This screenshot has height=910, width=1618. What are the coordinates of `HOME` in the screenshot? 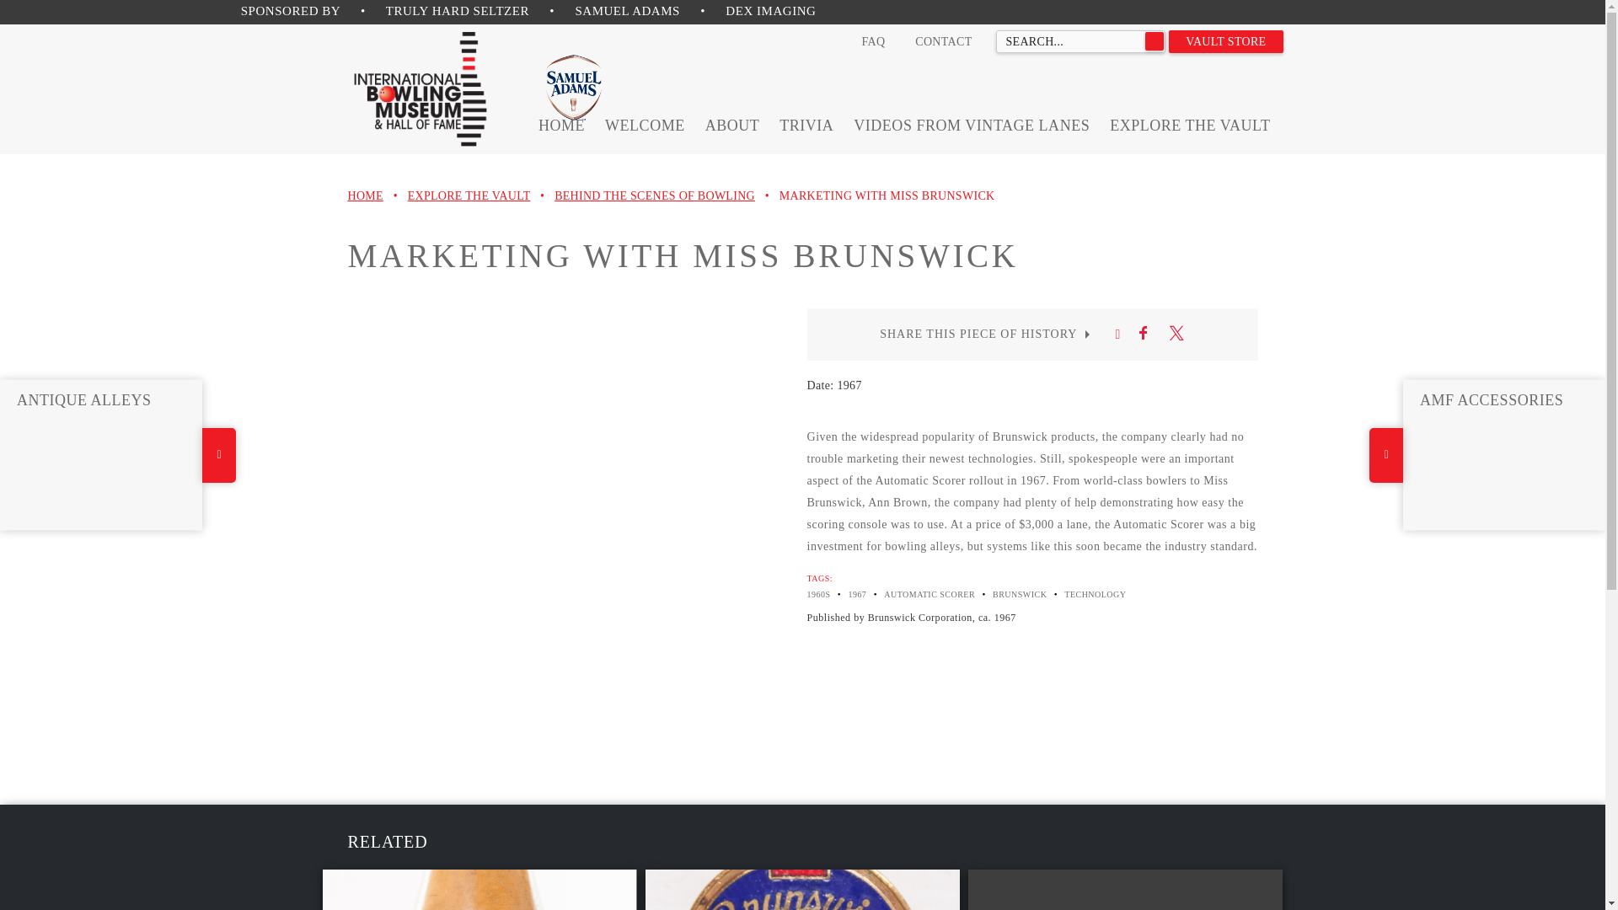 It's located at (364, 195).